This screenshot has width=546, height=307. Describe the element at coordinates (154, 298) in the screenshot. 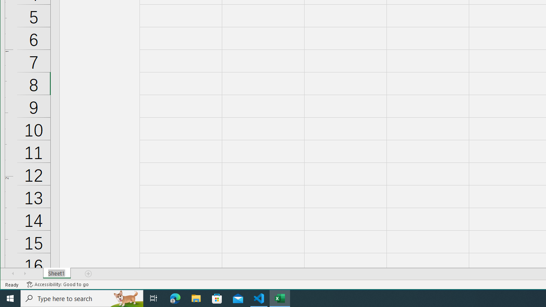

I see `Task View` at that location.